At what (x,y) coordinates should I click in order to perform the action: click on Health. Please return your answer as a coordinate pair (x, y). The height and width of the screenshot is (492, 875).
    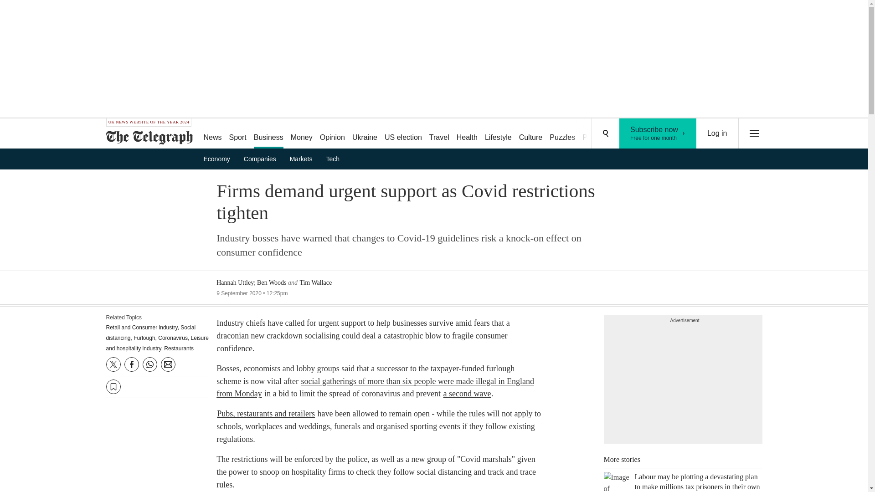
    Looking at the image, I should click on (467, 134).